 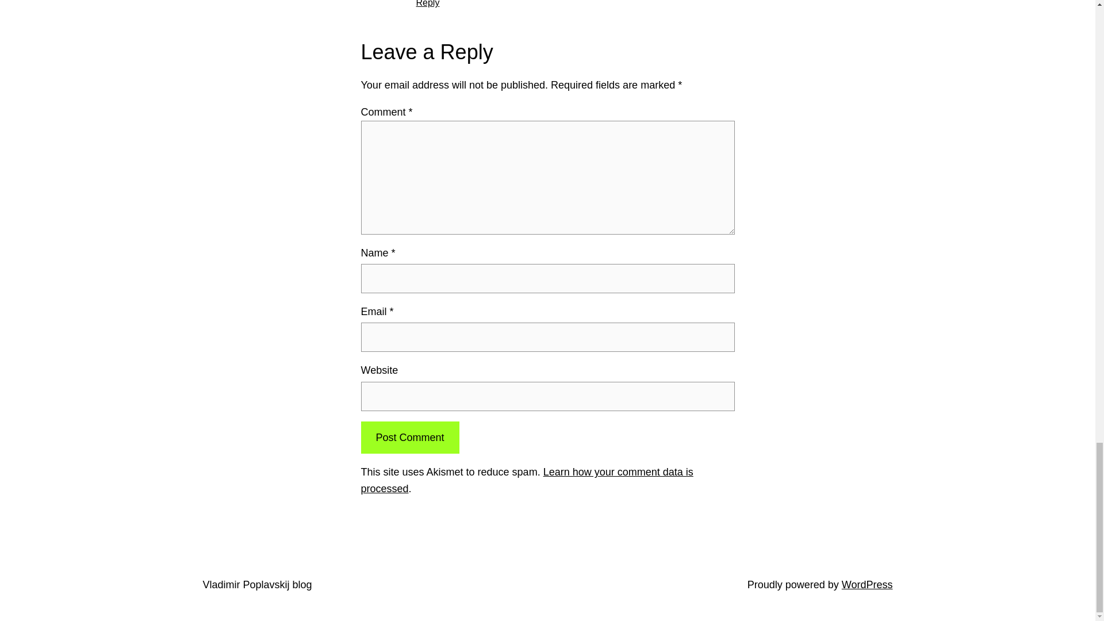 I want to click on Vladimir Poplavskij blog, so click(x=256, y=584).